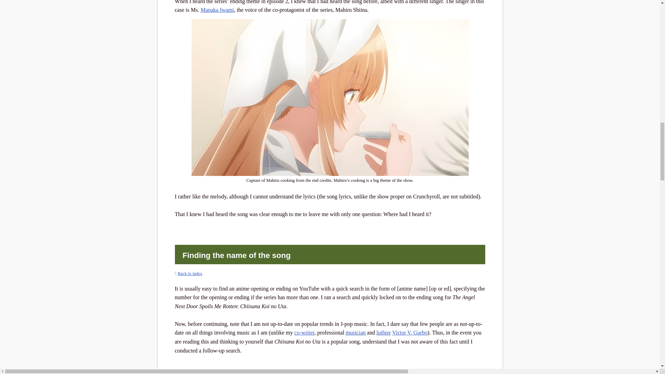 The height and width of the screenshot is (374, 665). I want to click on musician, so click(356, 332).